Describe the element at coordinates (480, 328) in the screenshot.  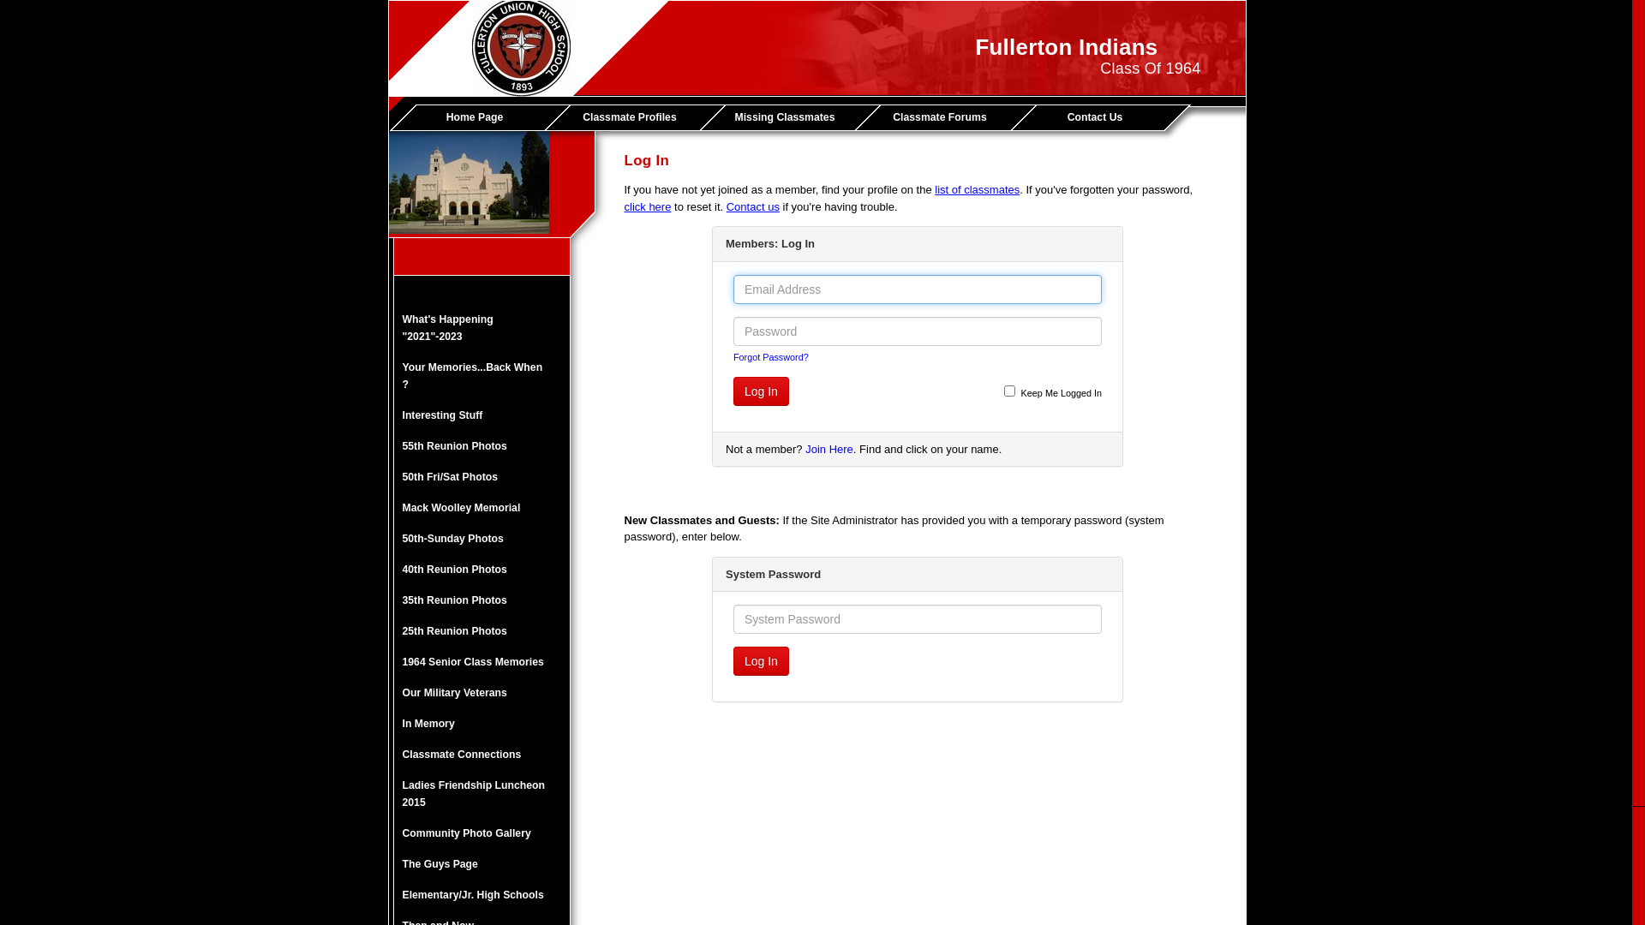
I see `What's Happening "2021"-2023` at that location.